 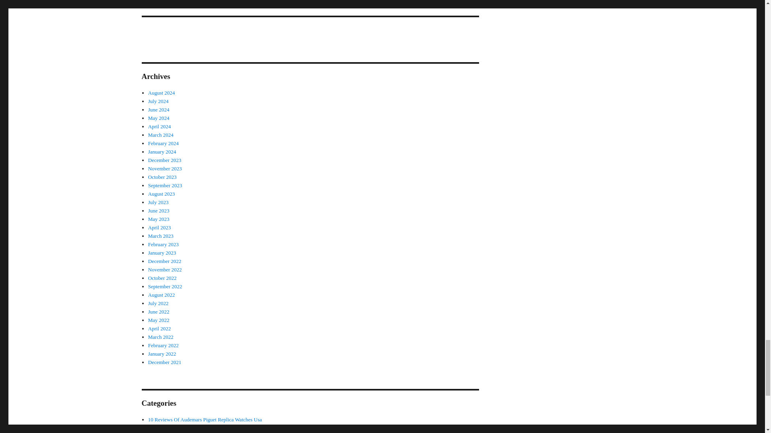 What do you see at coordinates (159, 211) in the screenshot?
I see `June 2023` at bounding box center [159, 211].